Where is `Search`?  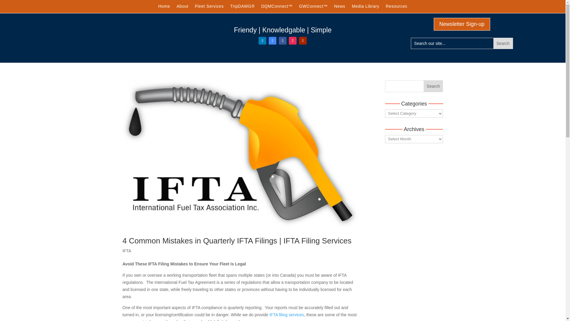 Search is located at coordinates (503, 43).